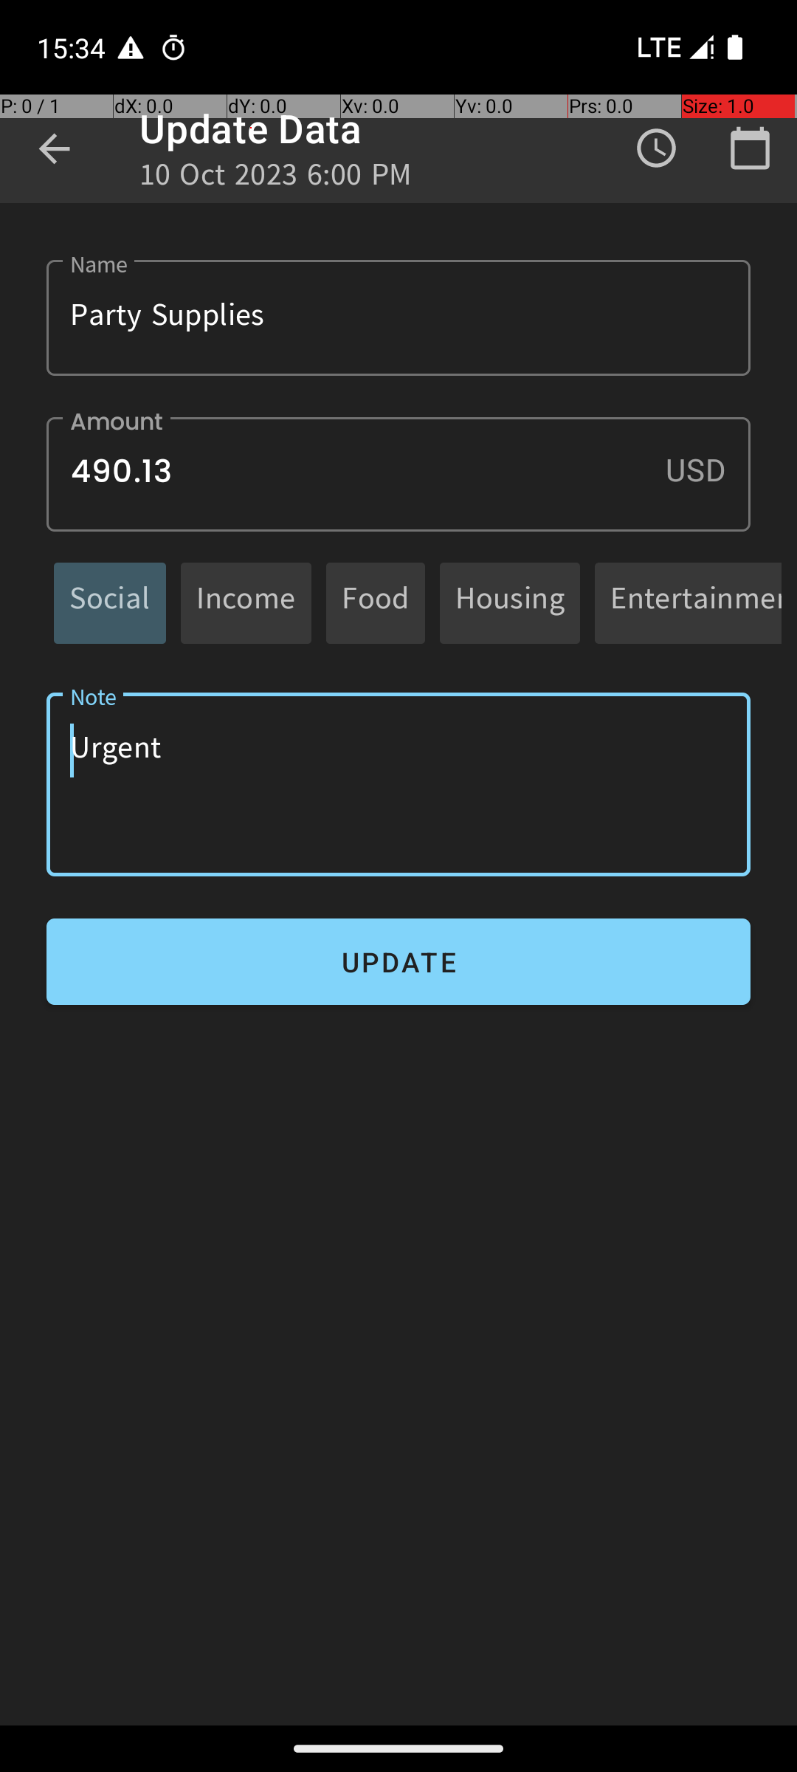 Image resolution: width=797 pixels, height=1772 pixels. I want to click on UPDATE, so click(398, 961).